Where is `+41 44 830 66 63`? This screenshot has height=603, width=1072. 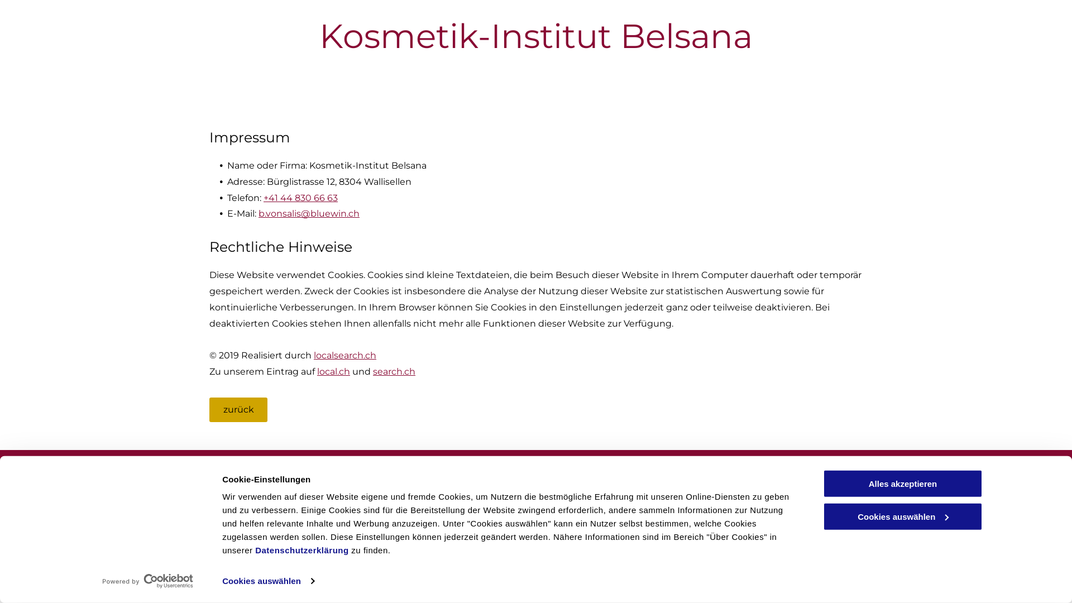 +41 44 830 66 63 is located at coordinates (300, 198).